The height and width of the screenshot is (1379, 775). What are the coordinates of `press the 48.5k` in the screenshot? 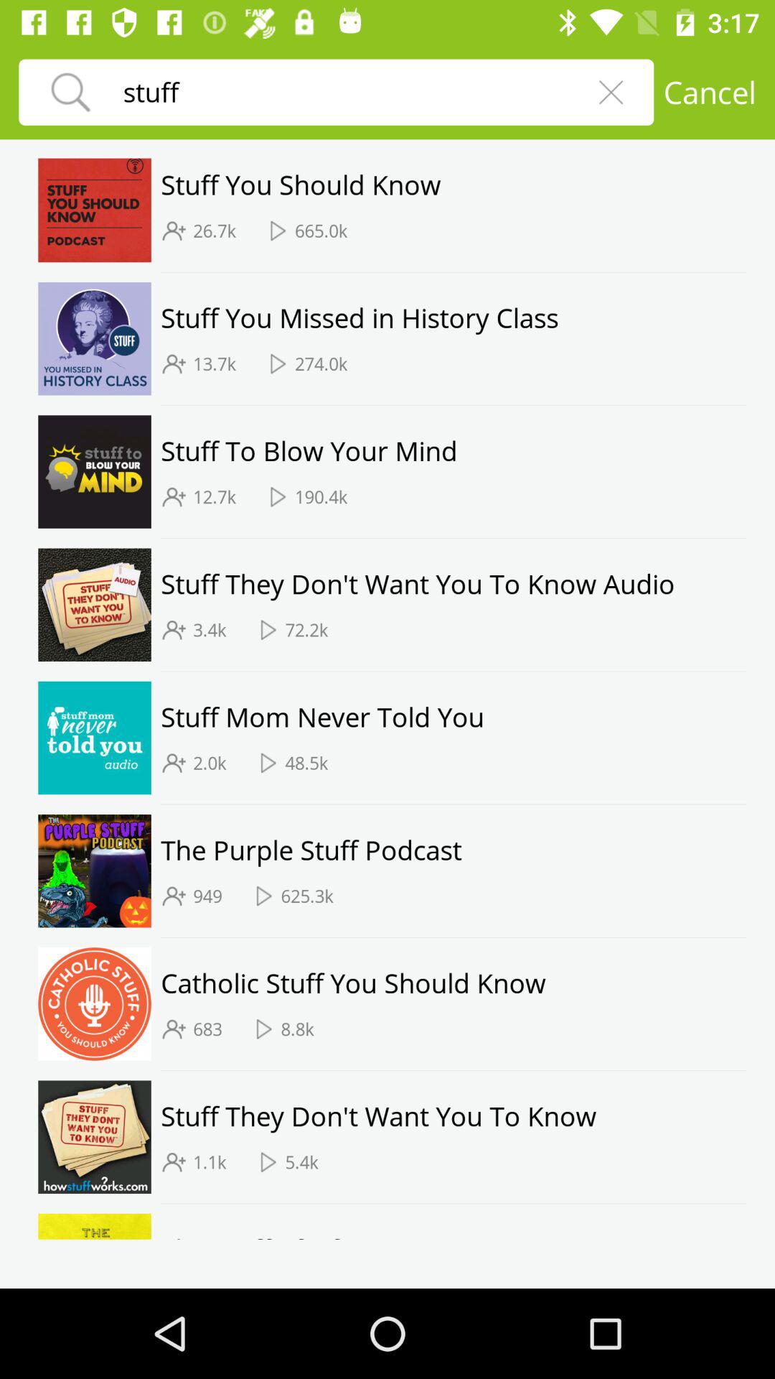 It's located at (306, 763).